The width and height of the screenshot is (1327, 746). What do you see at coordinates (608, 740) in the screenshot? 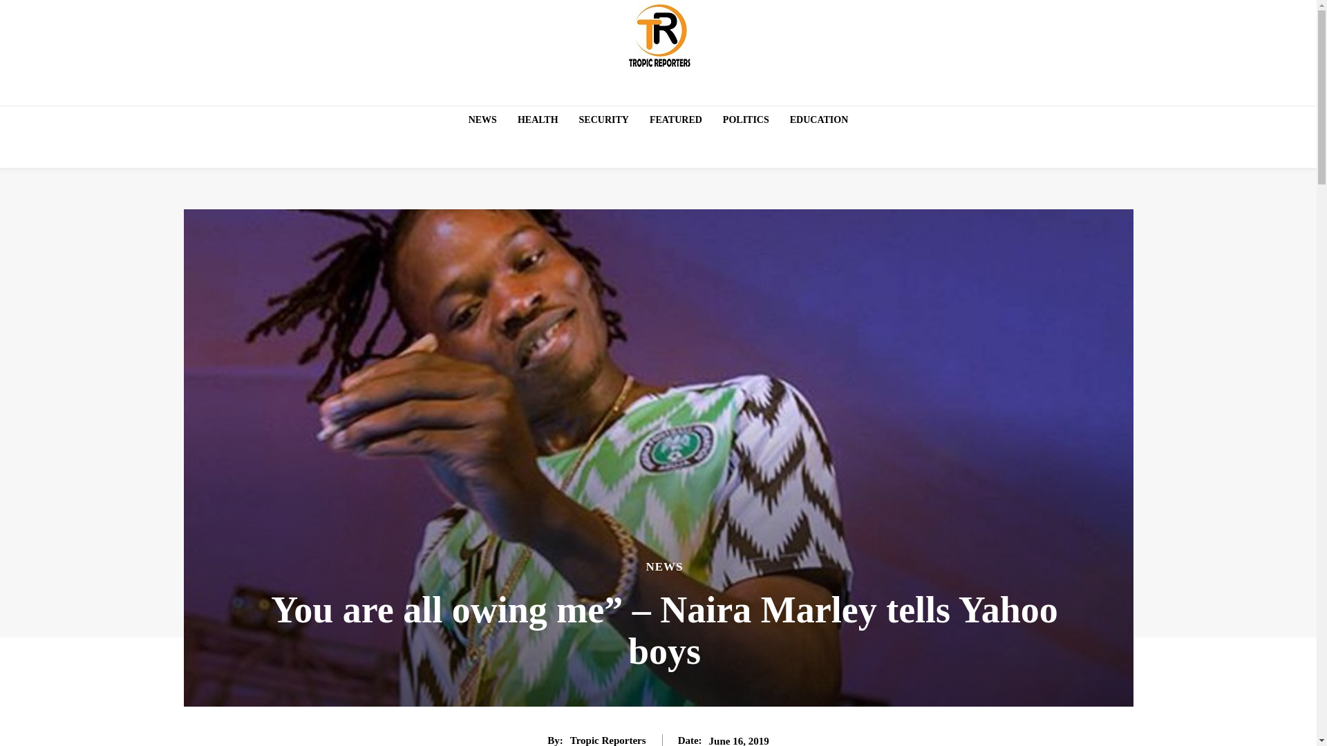
I see `Tropic Reporters` at bounding box center [608, 740].